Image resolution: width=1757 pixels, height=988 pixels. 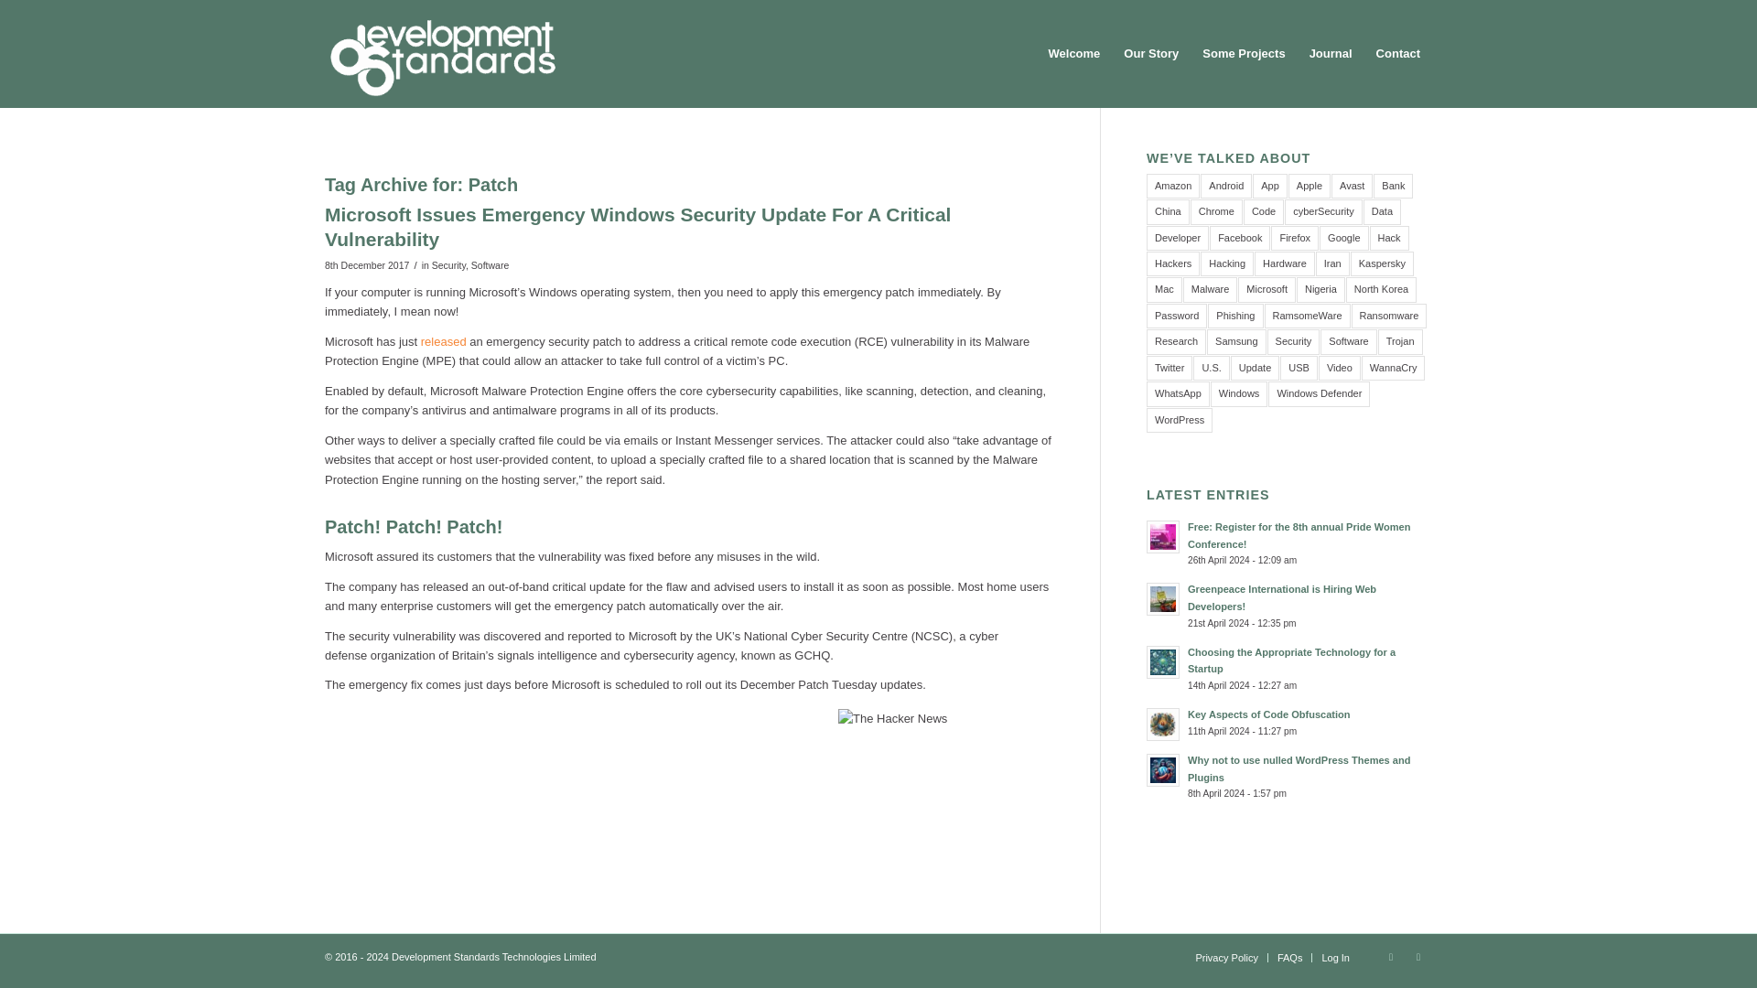 I want to click on Hack, so click(x=1389, y=238).